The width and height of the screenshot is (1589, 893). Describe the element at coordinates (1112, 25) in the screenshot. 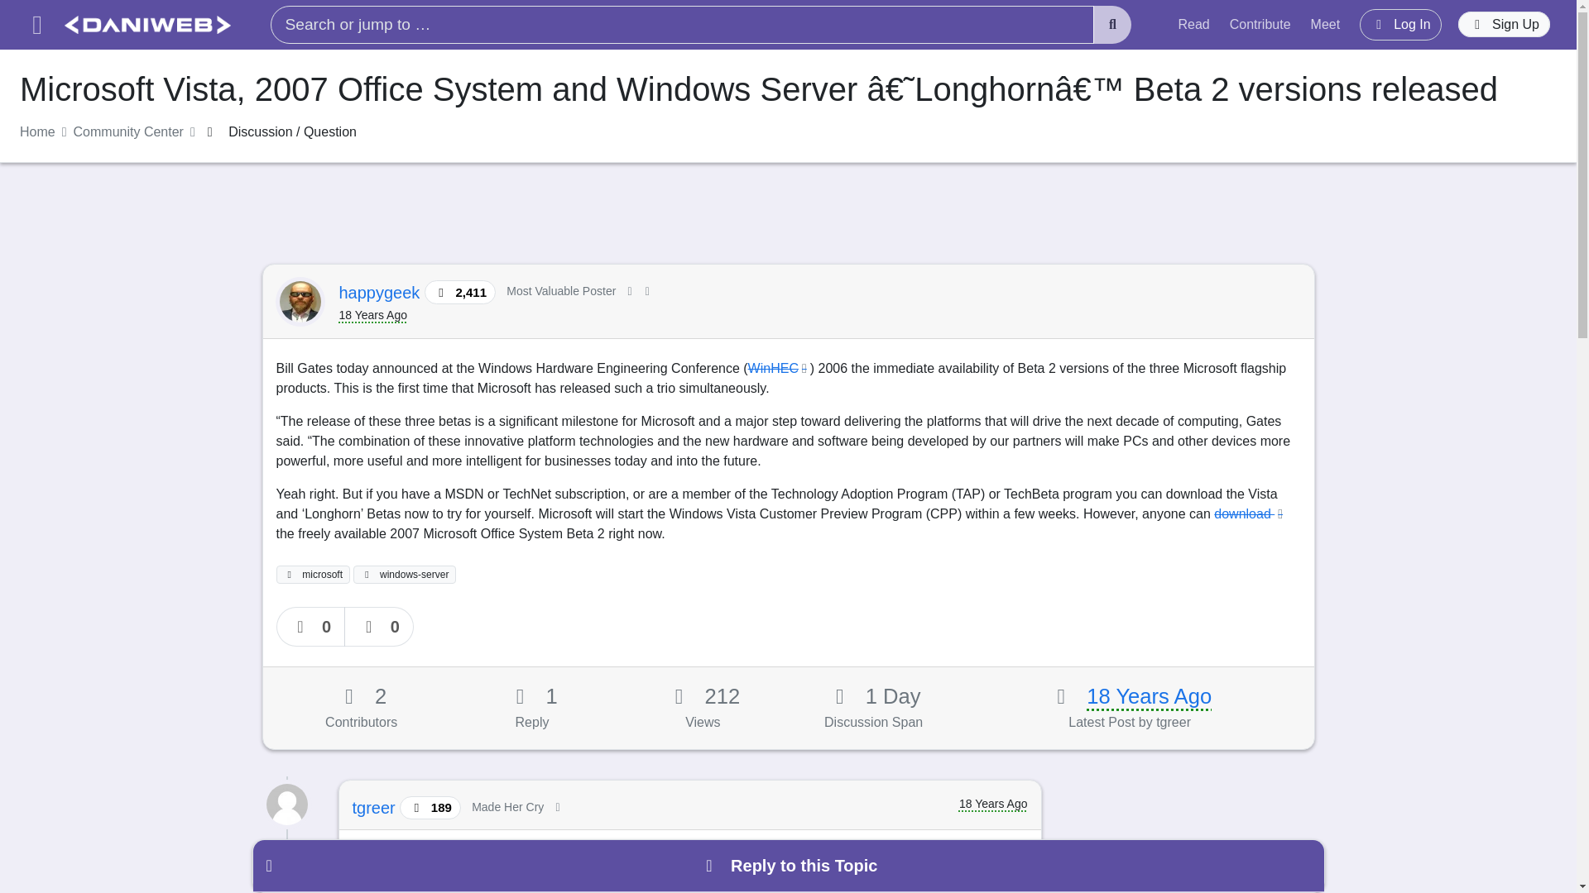

I see `Search` at that location.